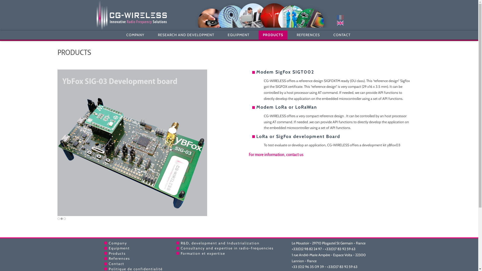 Image resolution: width=482 pixels, height=271 pixels. What do you see at coordinates (340, 23) in the screenshot?
I see `English (en)` at bounding box center [340, 23].